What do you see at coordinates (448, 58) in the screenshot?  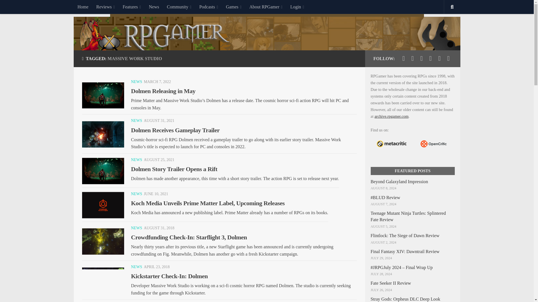 I see `Follow us on Rss` at bounding box center [448, 58].